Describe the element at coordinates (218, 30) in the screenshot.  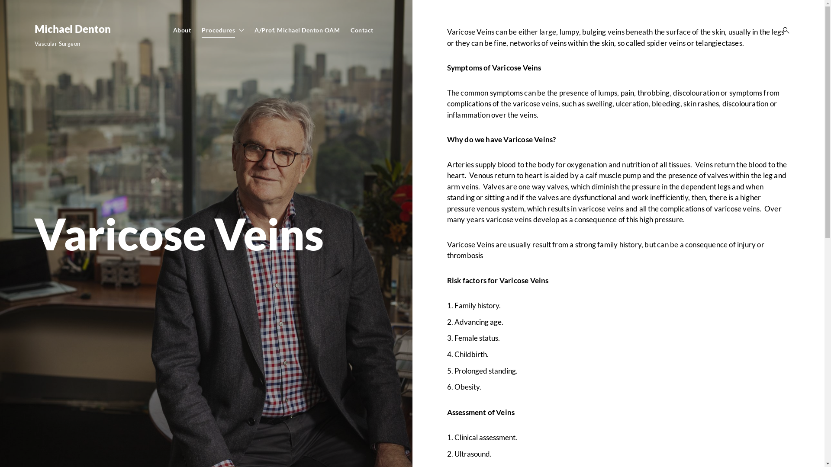
I see `Procedures` at that location.